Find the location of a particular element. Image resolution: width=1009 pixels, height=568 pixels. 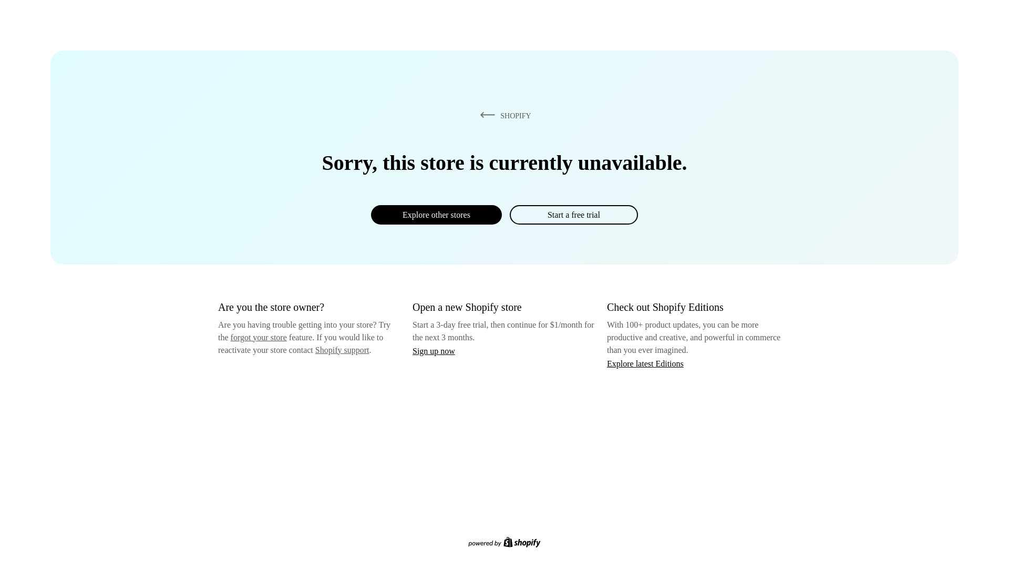

forgot your store is located at coordinates (259, 337).